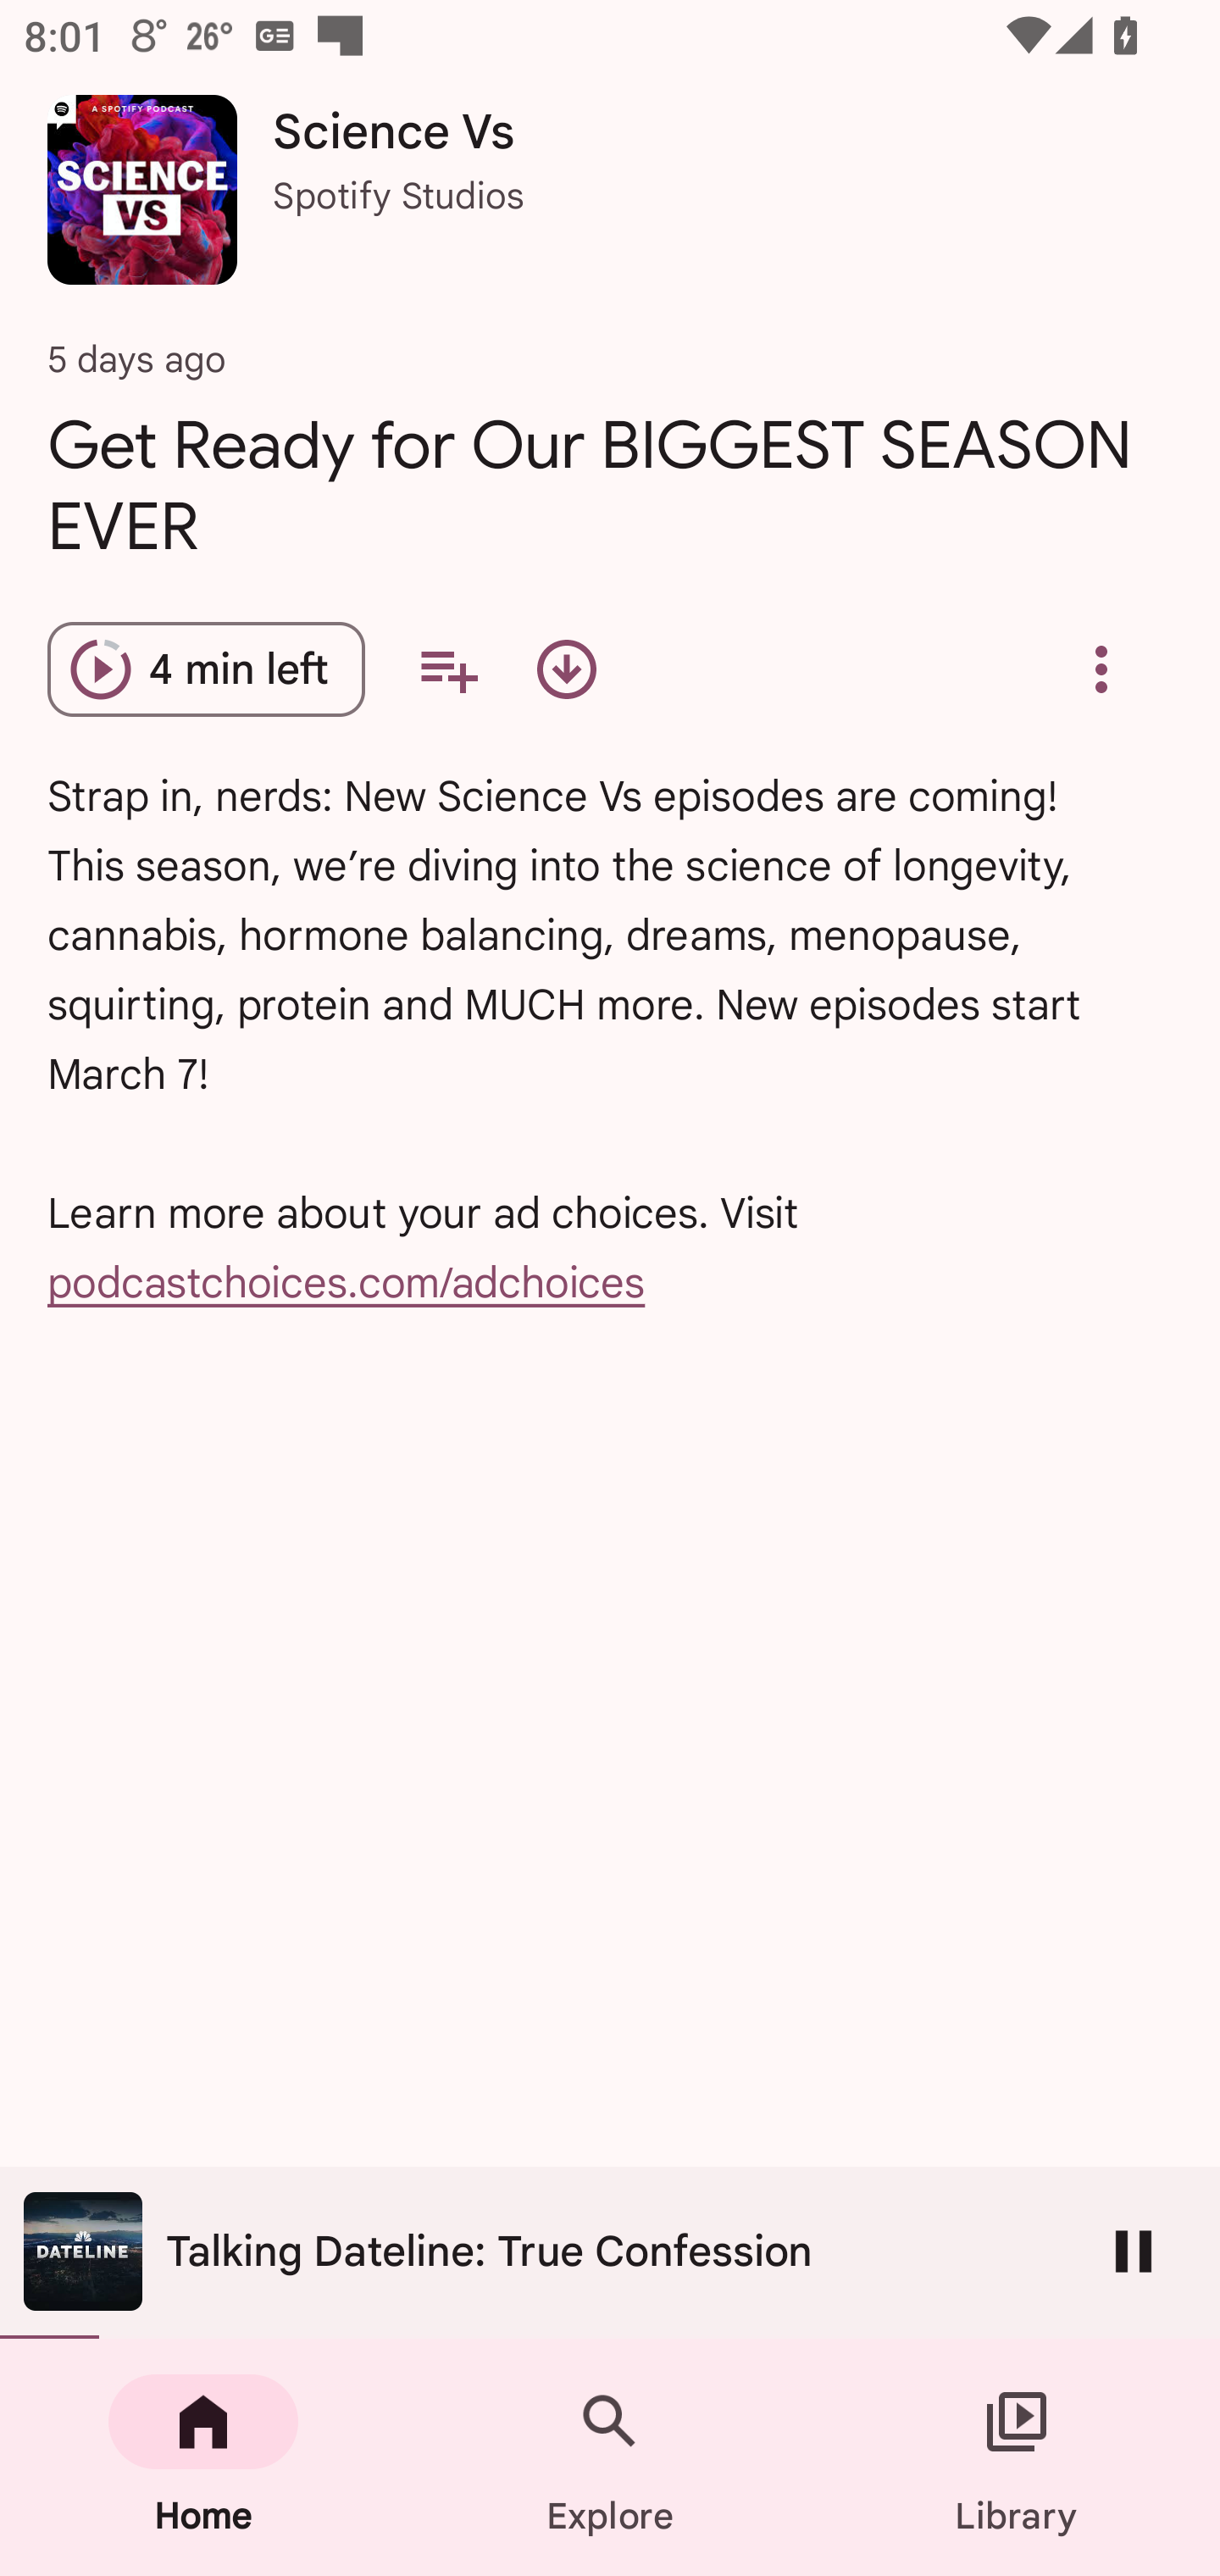  I want to click on Explore, so click(610, 2457).